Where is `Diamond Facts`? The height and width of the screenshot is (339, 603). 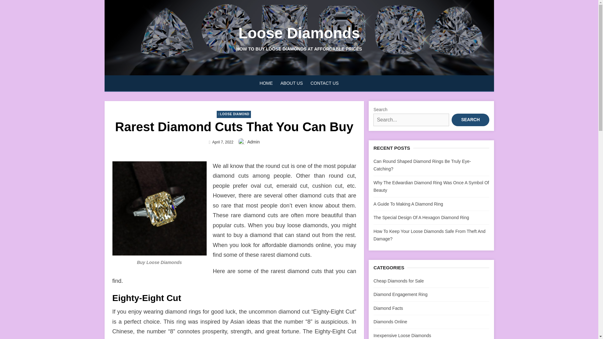
Diamond Facts is located at coordinates (388, 308).